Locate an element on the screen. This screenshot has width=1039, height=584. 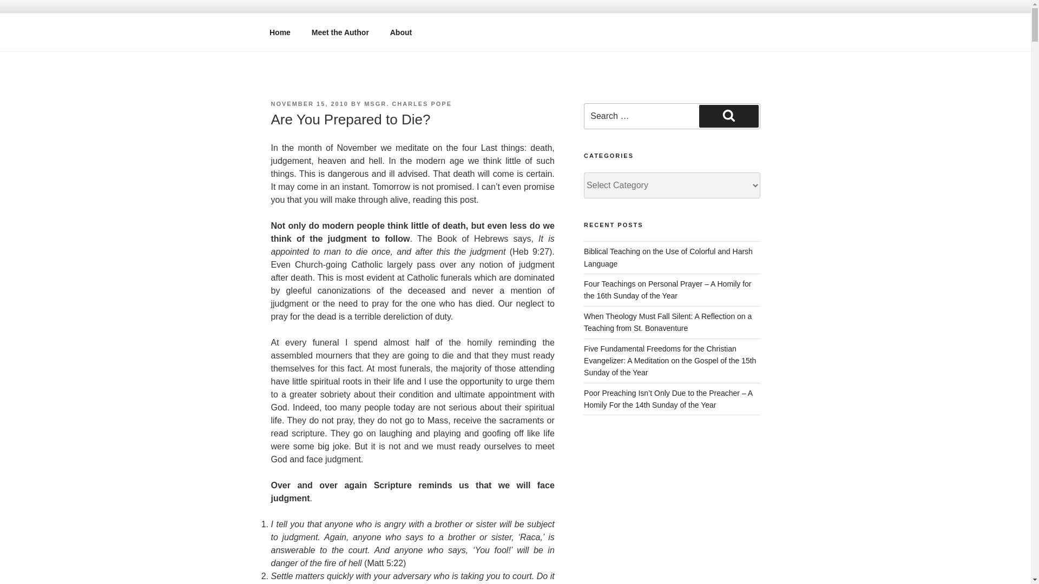
About is located at coordinates (400, 32).